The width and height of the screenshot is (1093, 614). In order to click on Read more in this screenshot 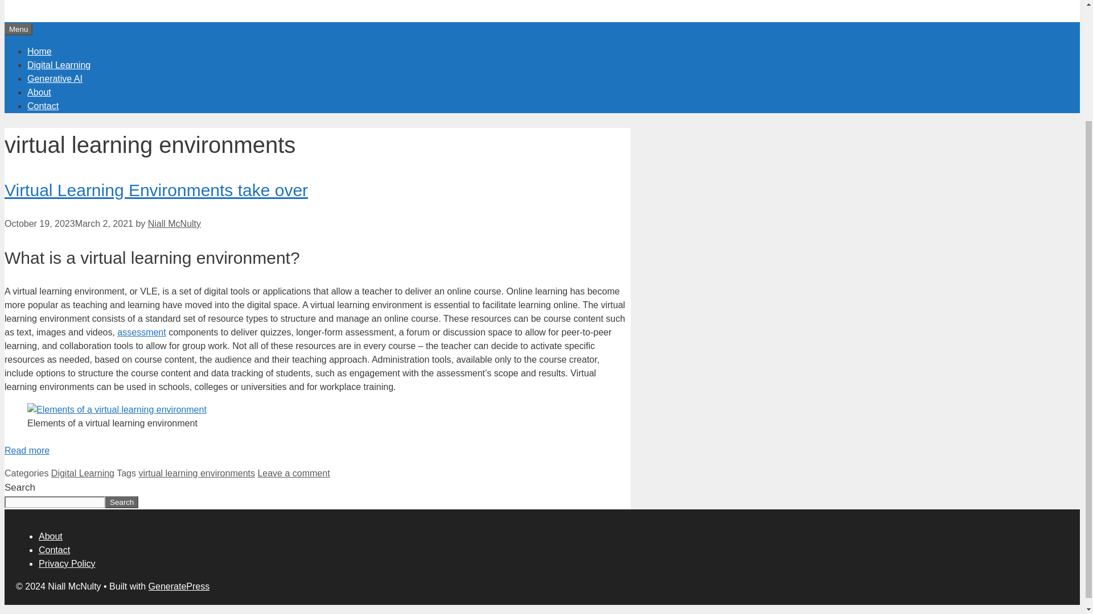, I will do `click(26, 450)`.